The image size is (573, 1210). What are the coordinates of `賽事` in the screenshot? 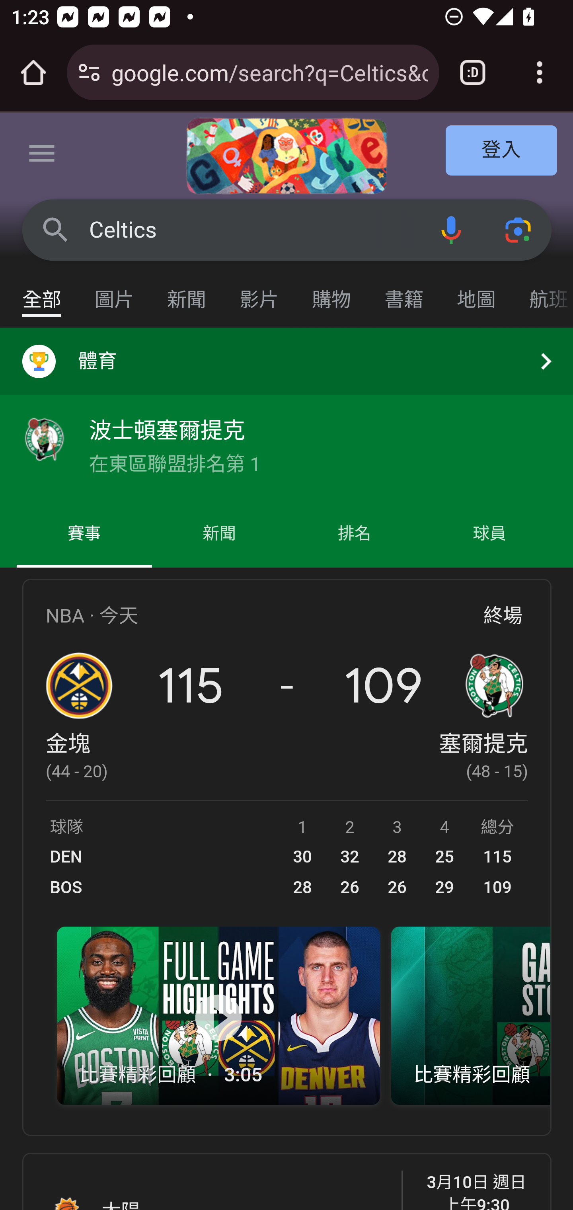 It's located at (84, 534).